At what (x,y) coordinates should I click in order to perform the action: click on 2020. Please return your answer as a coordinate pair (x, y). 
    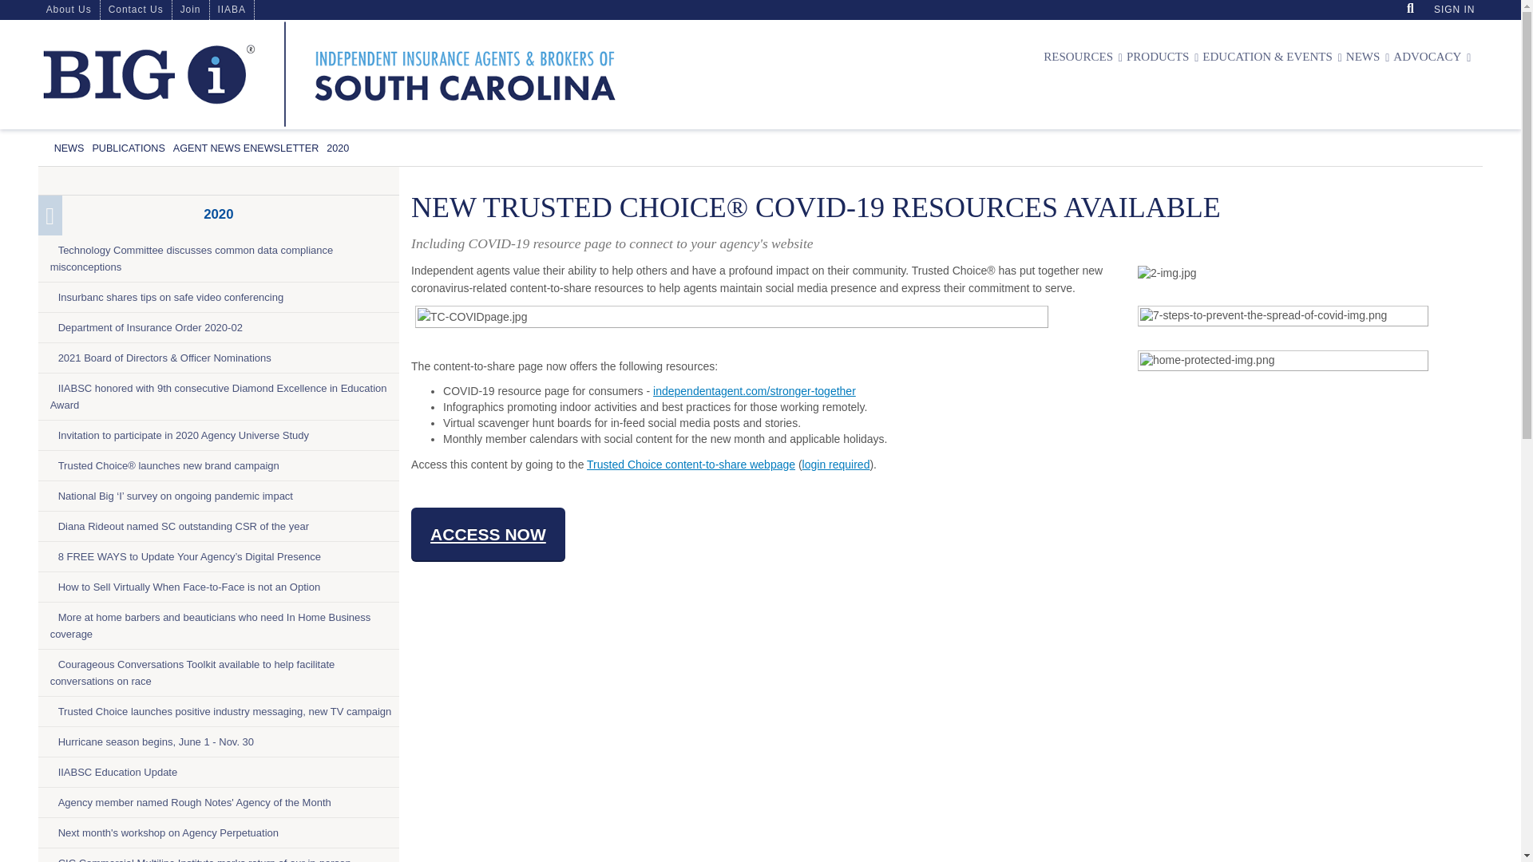
    Looking at the image, I should click on (337, 148).